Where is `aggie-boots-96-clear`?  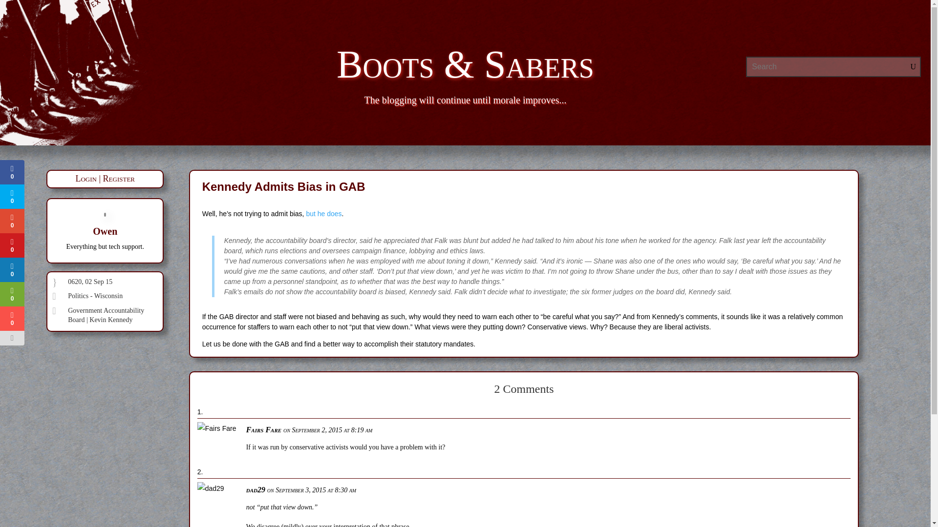
aggie-boots-96-clear is located at coordinates (97, 73).